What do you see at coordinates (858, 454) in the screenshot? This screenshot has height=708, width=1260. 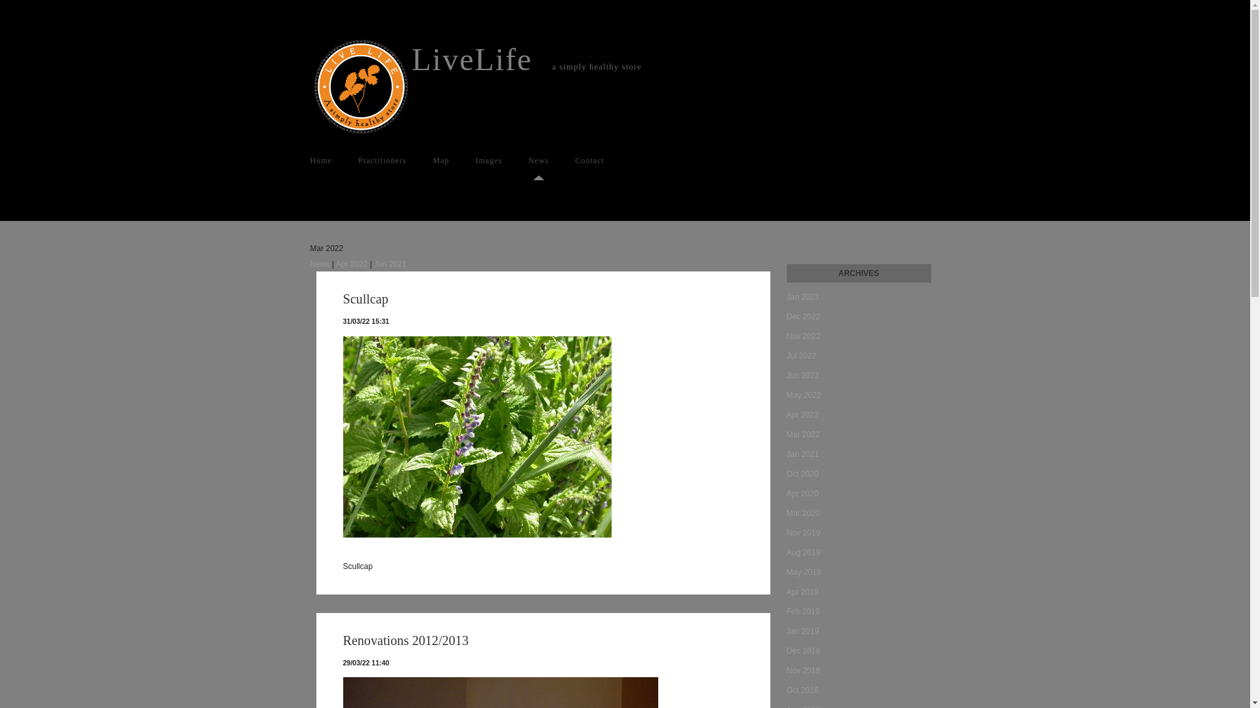 I see `Jan 2021` at bounding box center [858, 454].